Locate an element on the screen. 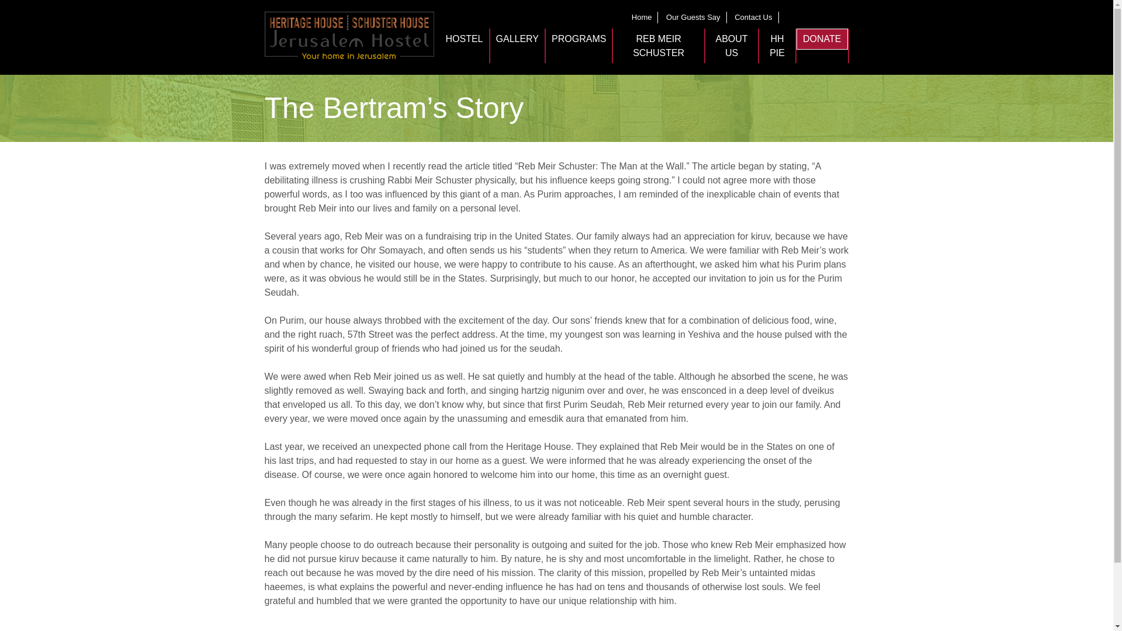 This screenshot has width=1122, height=631. DONATE is located at coordinates (822, 39).